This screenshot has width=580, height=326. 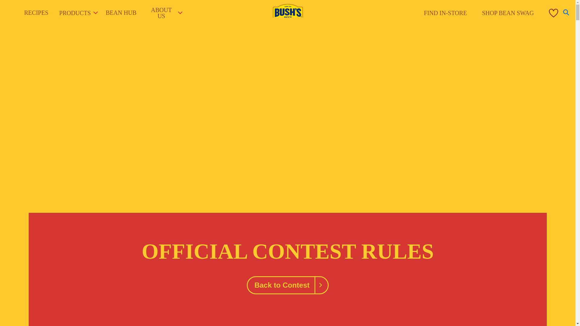 I want to click on BEAN HUB, so click(x=121, y=13).